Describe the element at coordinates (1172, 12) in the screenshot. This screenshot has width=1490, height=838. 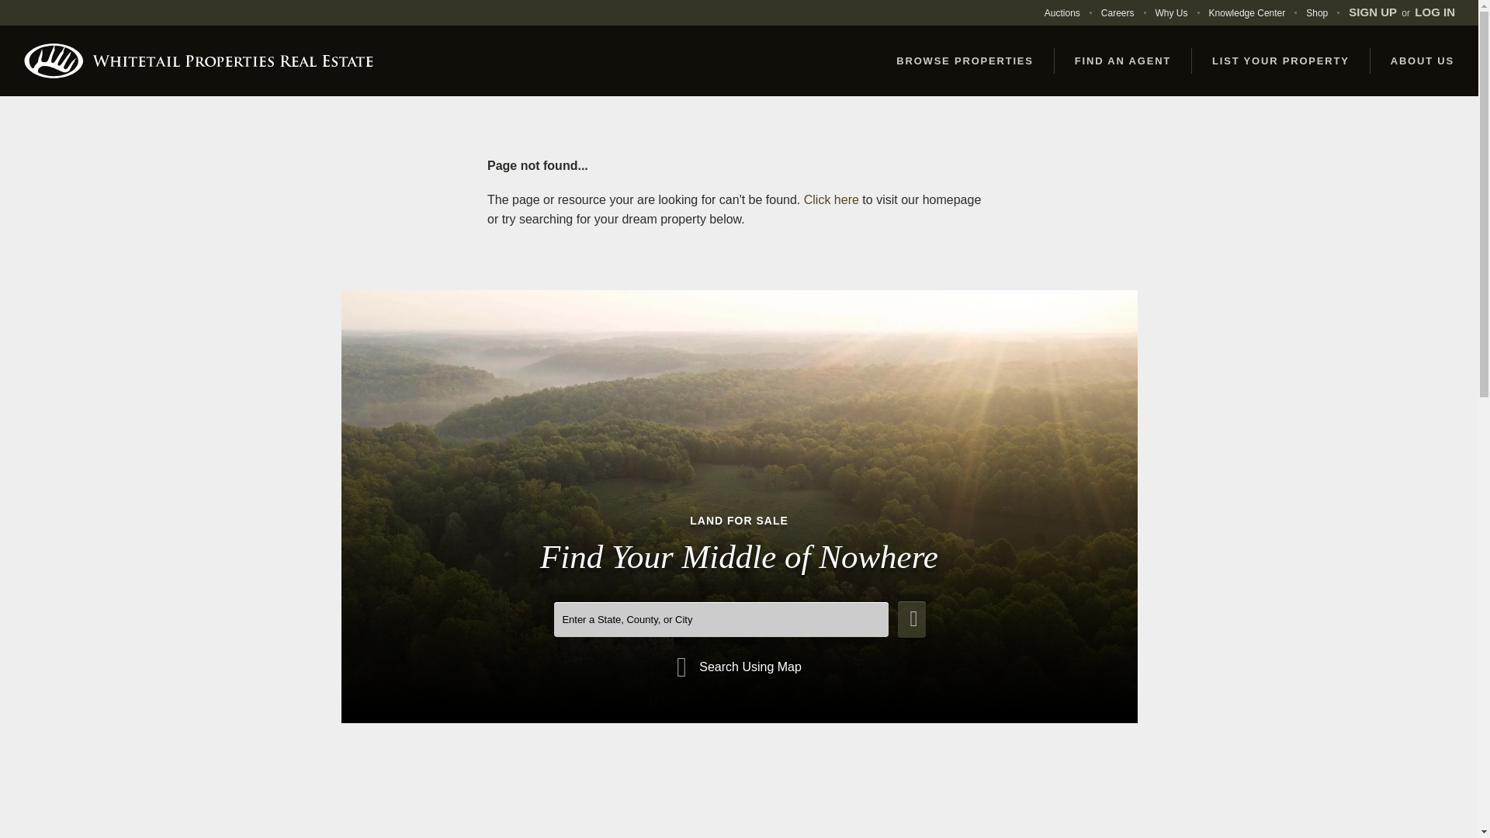
I see `Why Us` at that location.